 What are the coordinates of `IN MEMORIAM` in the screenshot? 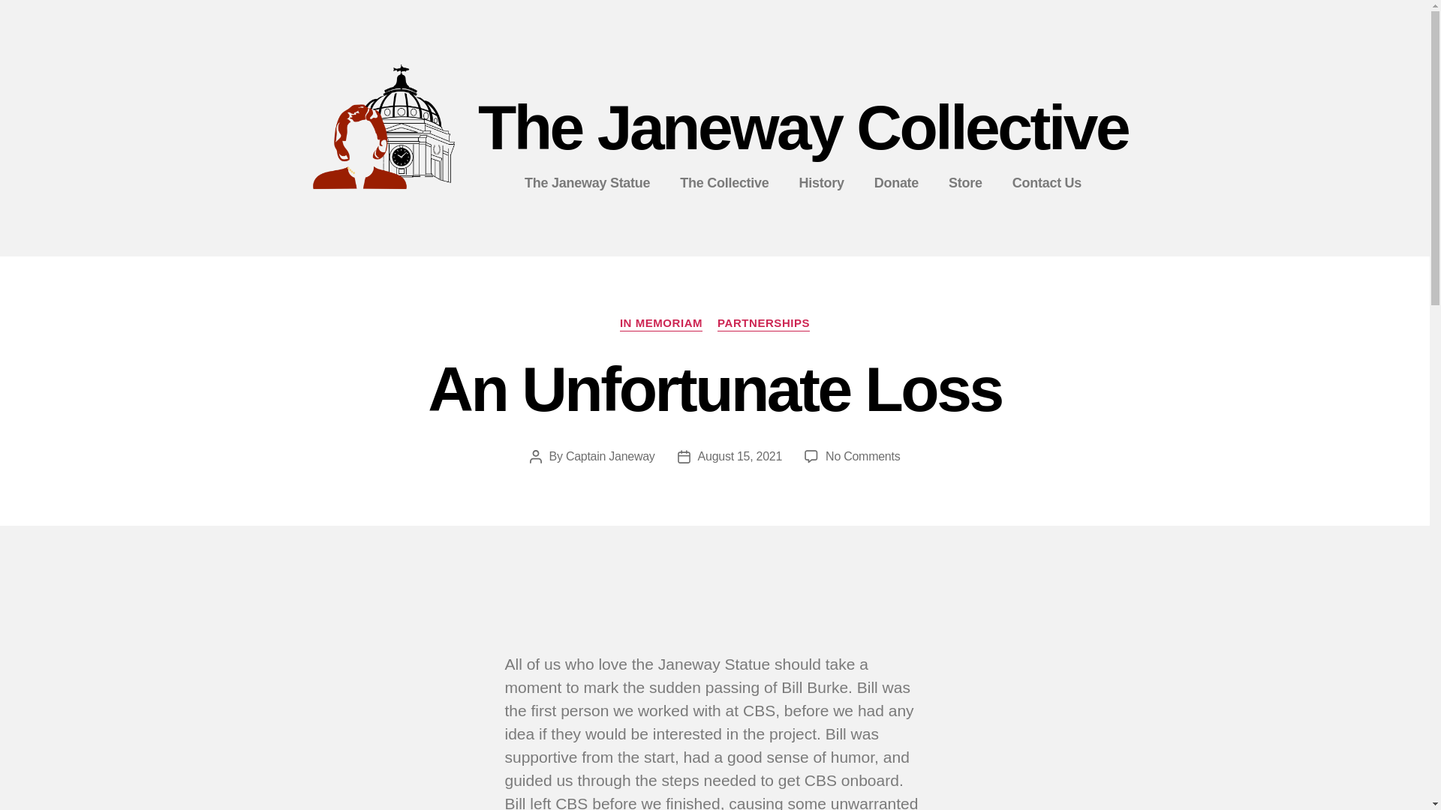 It's located at (660, 324).